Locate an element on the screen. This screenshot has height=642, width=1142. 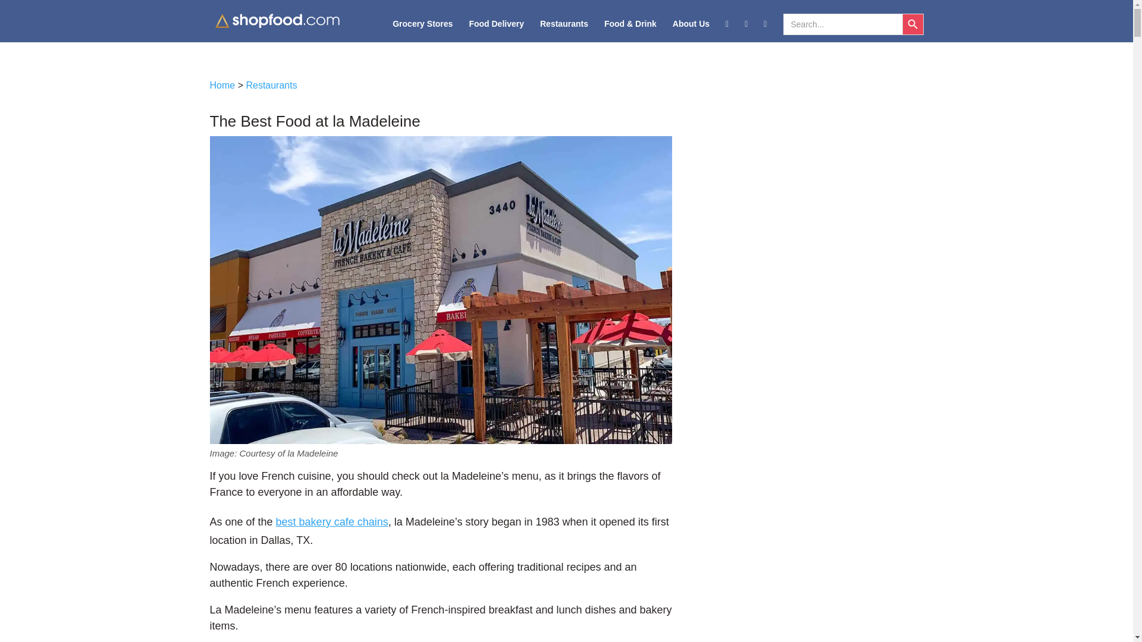
Restaurants is located at coordinates (564, 31).